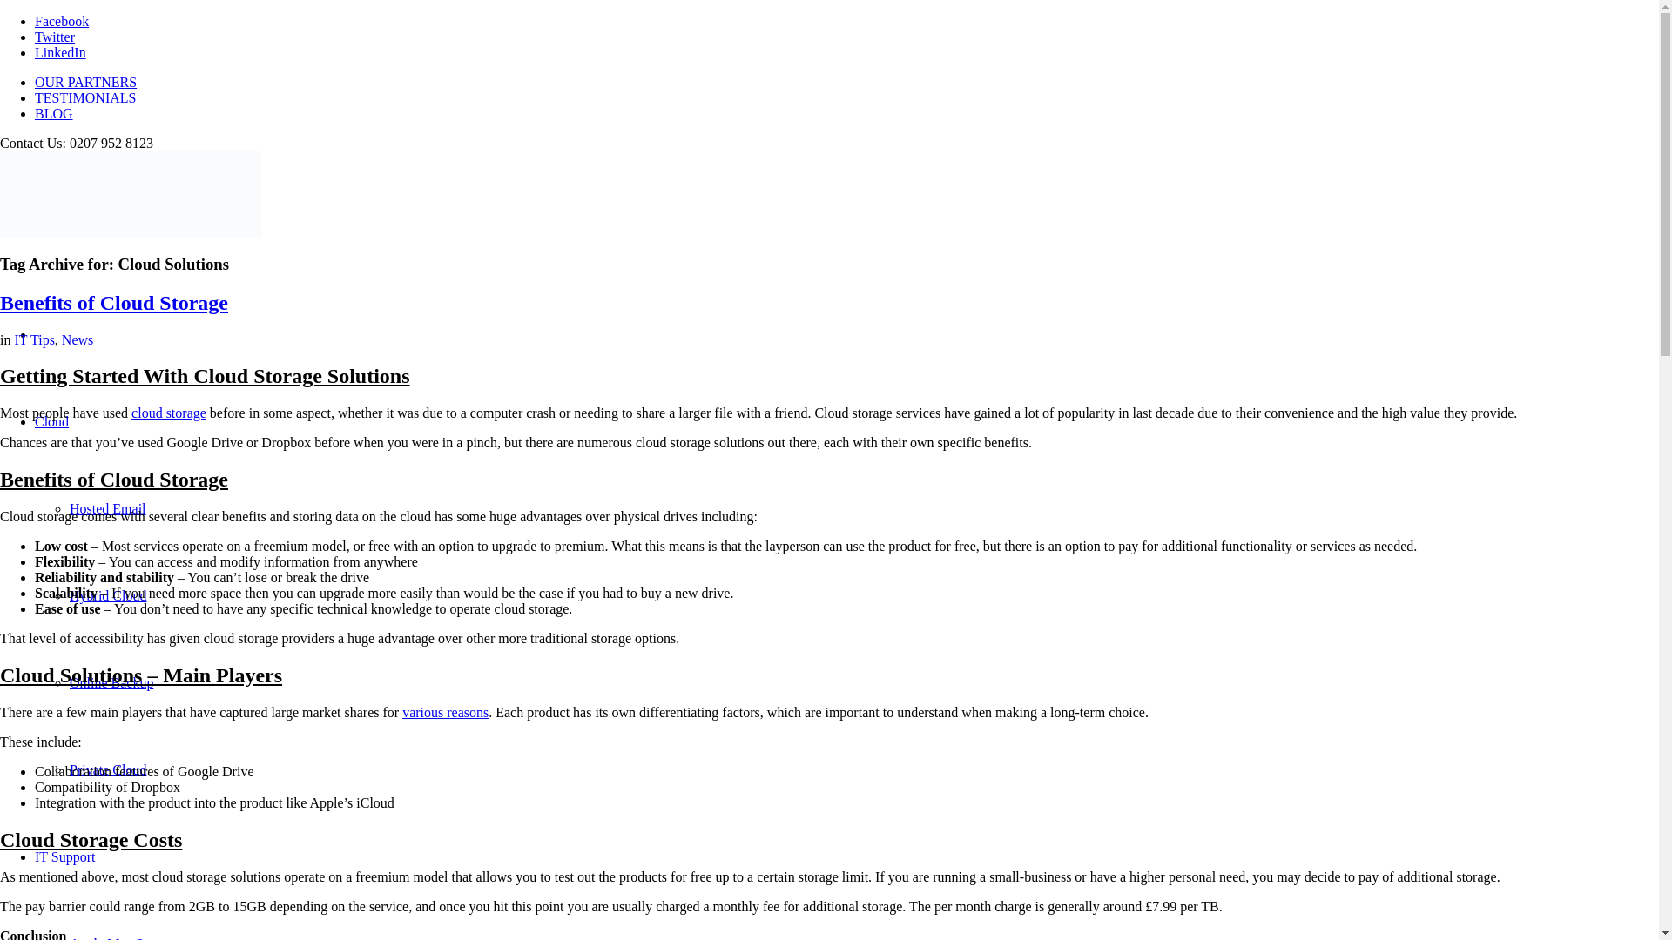 The height and width of the screenshot is (940, 1672). I want to click on cloud storage, so click(169, 413).